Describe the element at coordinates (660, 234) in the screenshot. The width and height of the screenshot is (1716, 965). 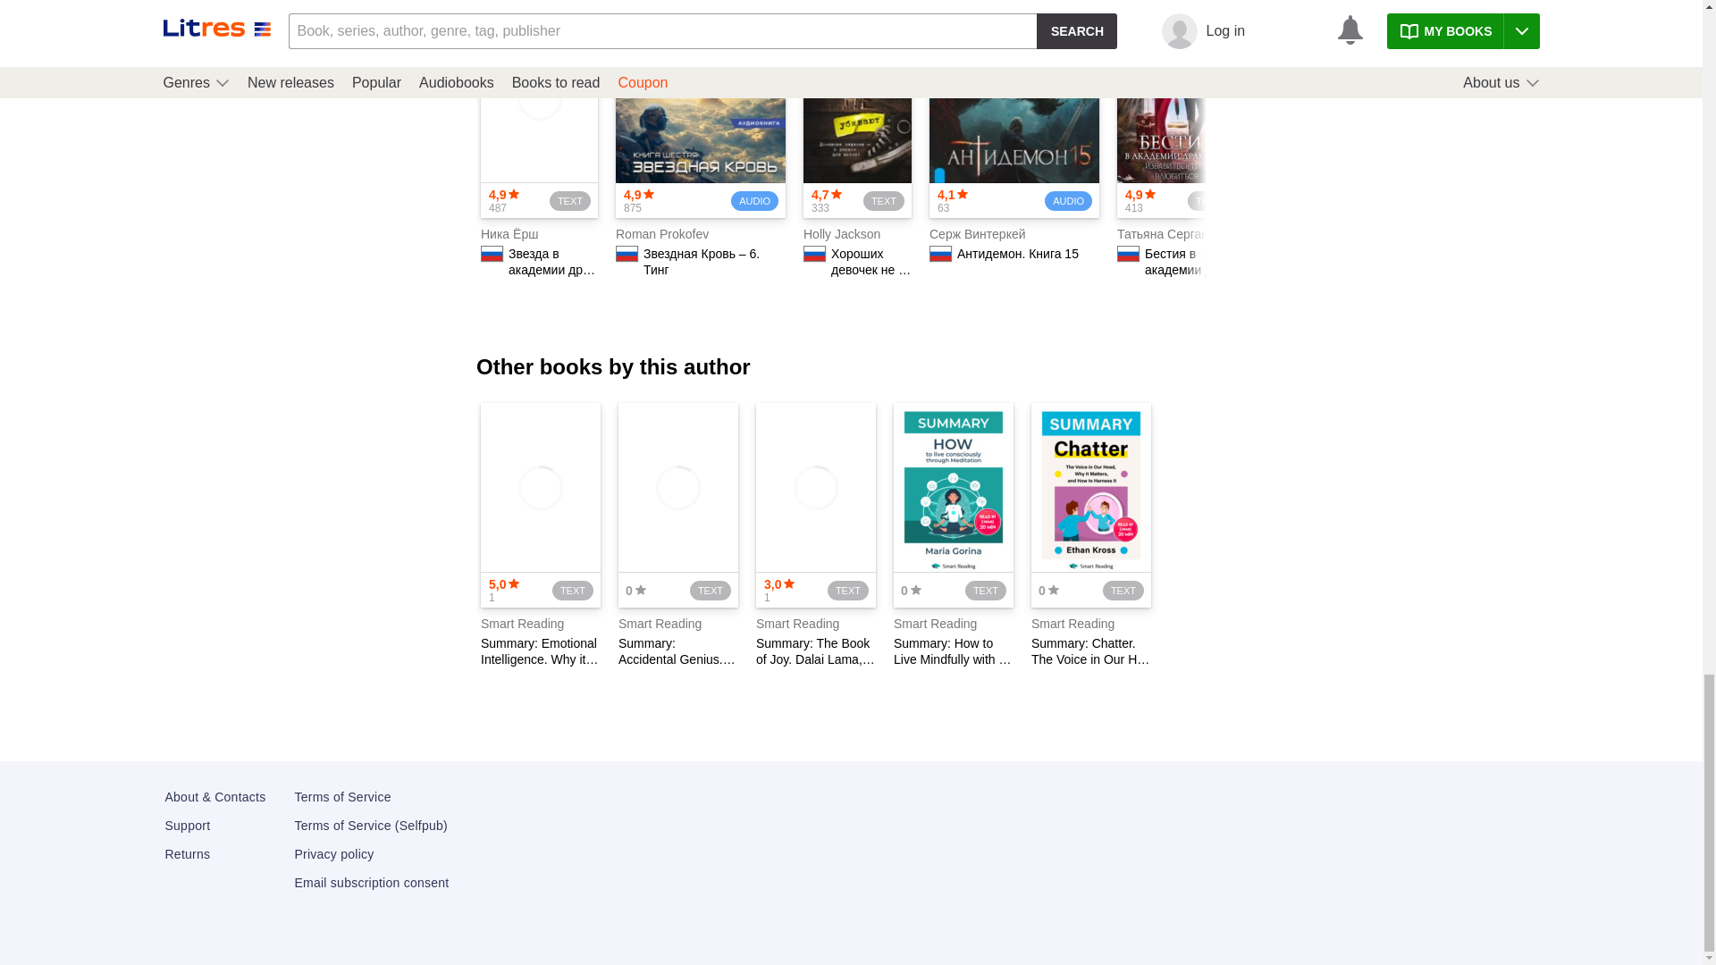
I see `Roman Prokofev` at that location.